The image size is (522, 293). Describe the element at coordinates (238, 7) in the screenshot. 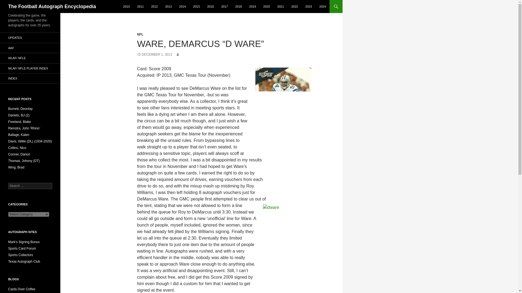

I see `2018` at that location.